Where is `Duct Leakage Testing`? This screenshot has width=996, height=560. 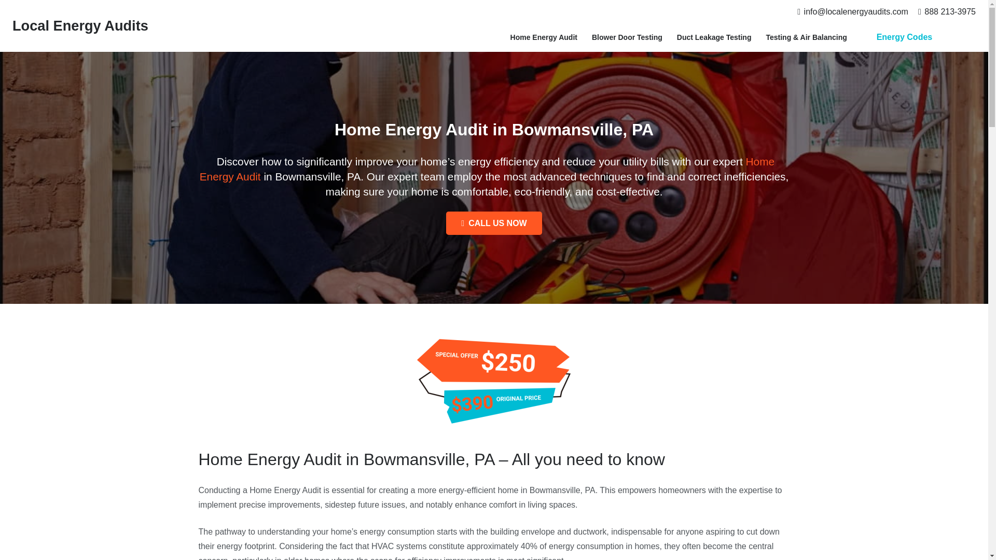 Duct Leakage Testing is located at coordinates (714, 37).